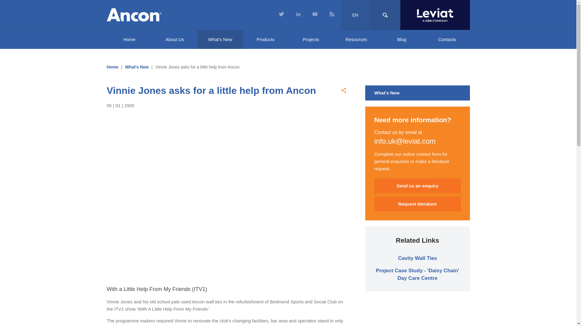 The height and width of the screenshot is (326, 581). Describe the element at coordinates (356, 40) in the screenshot. I see `Resources` at that location.